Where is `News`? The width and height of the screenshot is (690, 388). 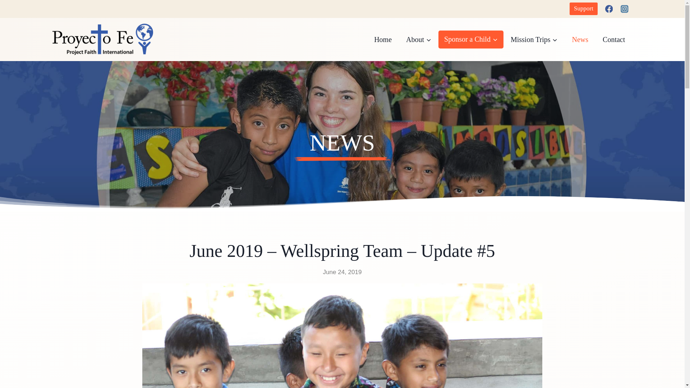 News is located at coordinates (580, 40).